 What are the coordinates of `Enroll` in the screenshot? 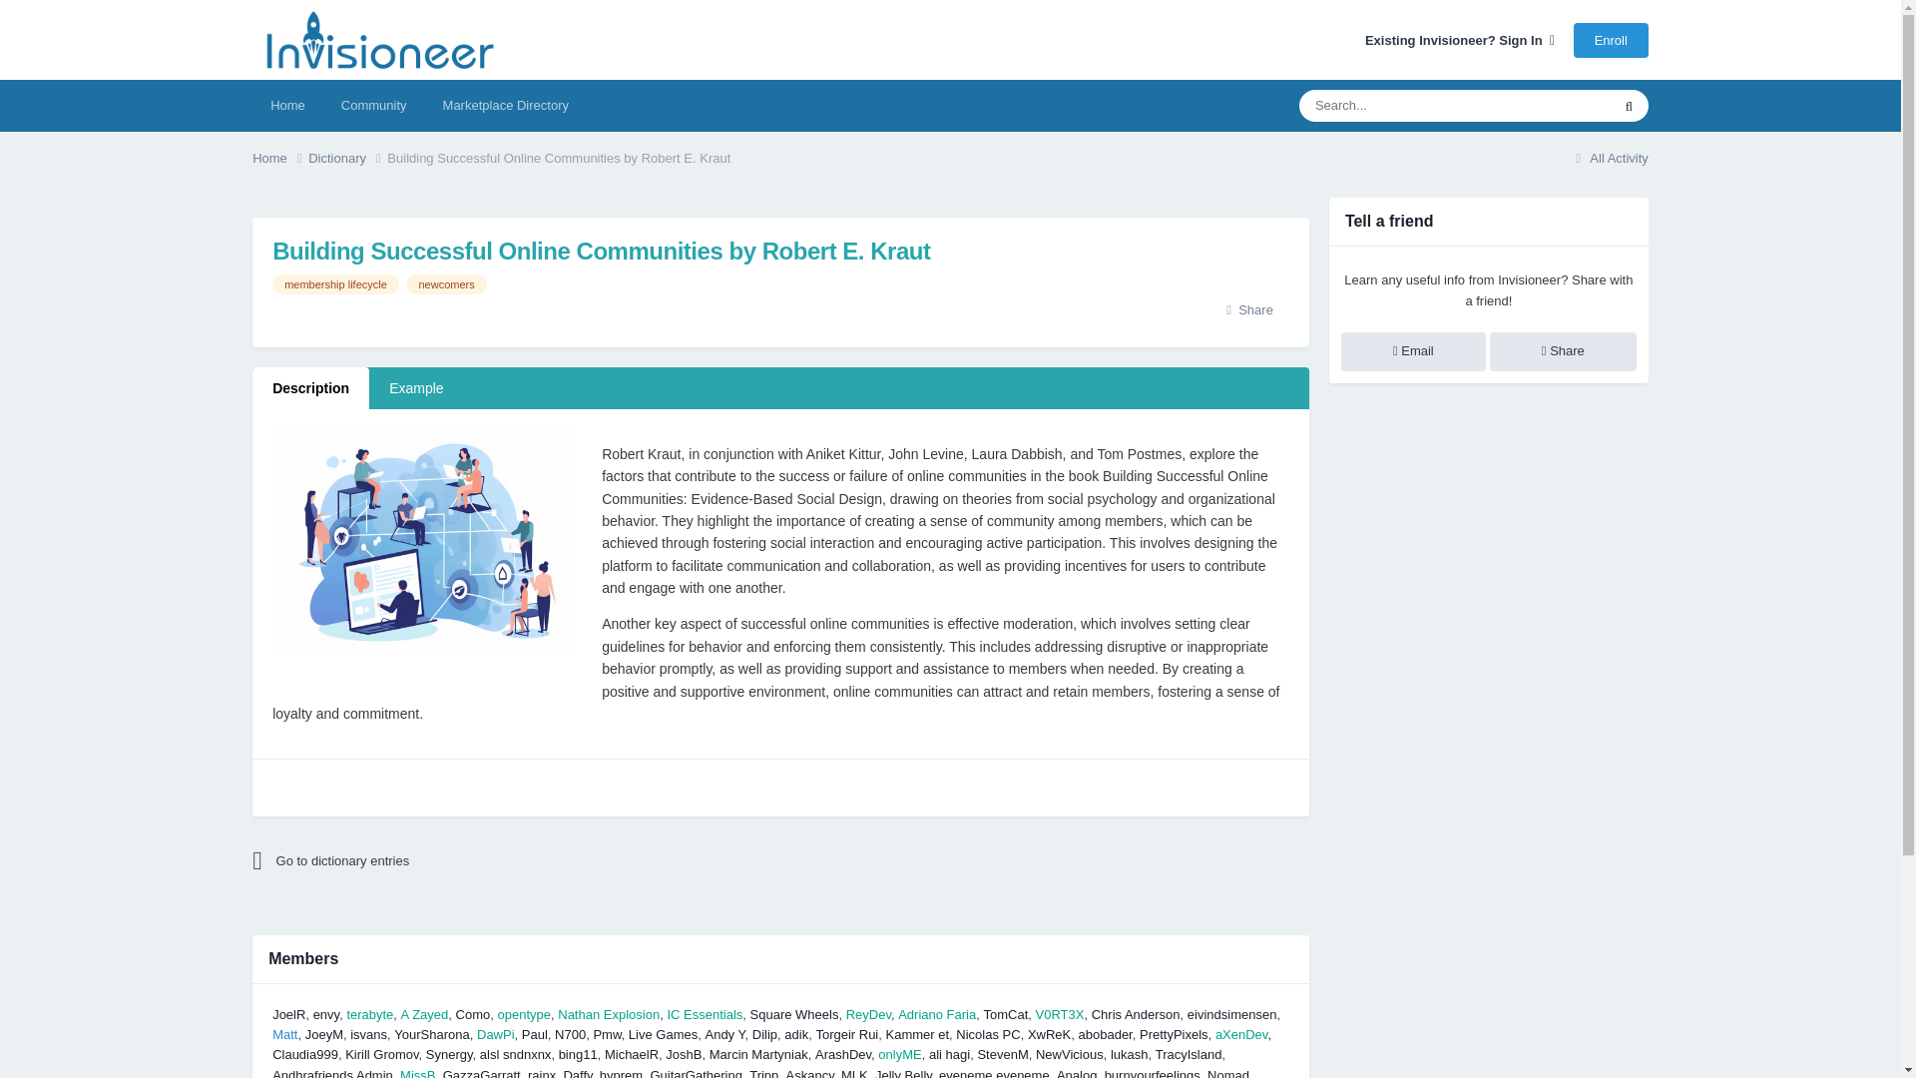 It's located at (1611, 39).